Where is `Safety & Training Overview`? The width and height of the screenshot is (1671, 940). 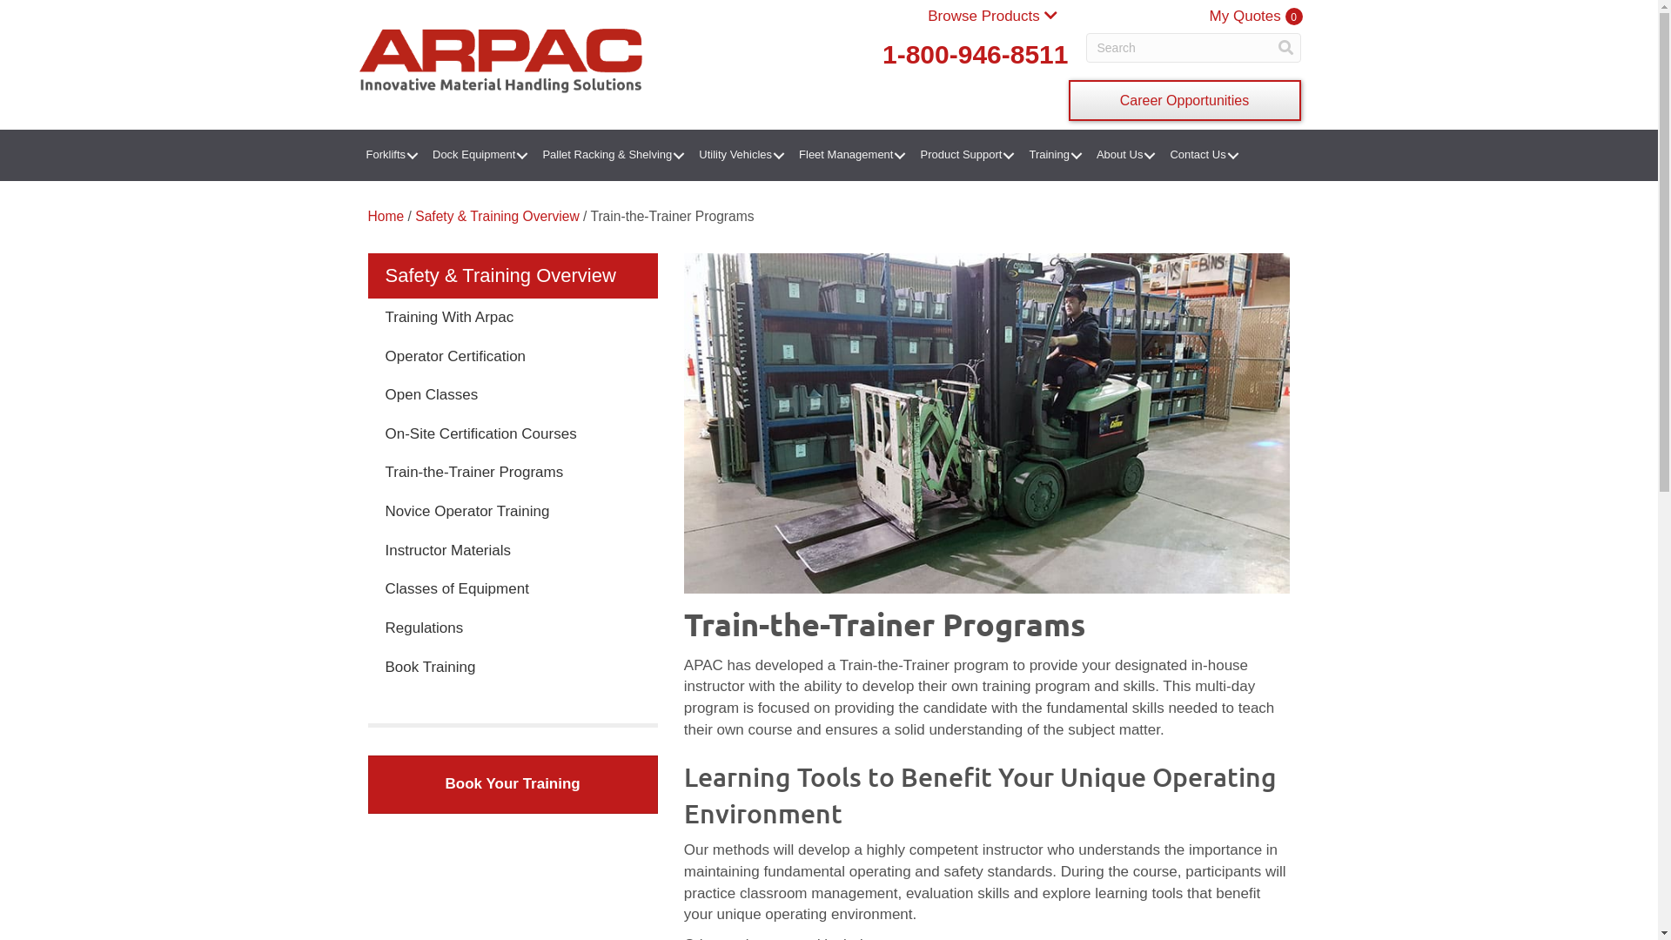 Safety & Training Overview is located at coordinates (497, 216).